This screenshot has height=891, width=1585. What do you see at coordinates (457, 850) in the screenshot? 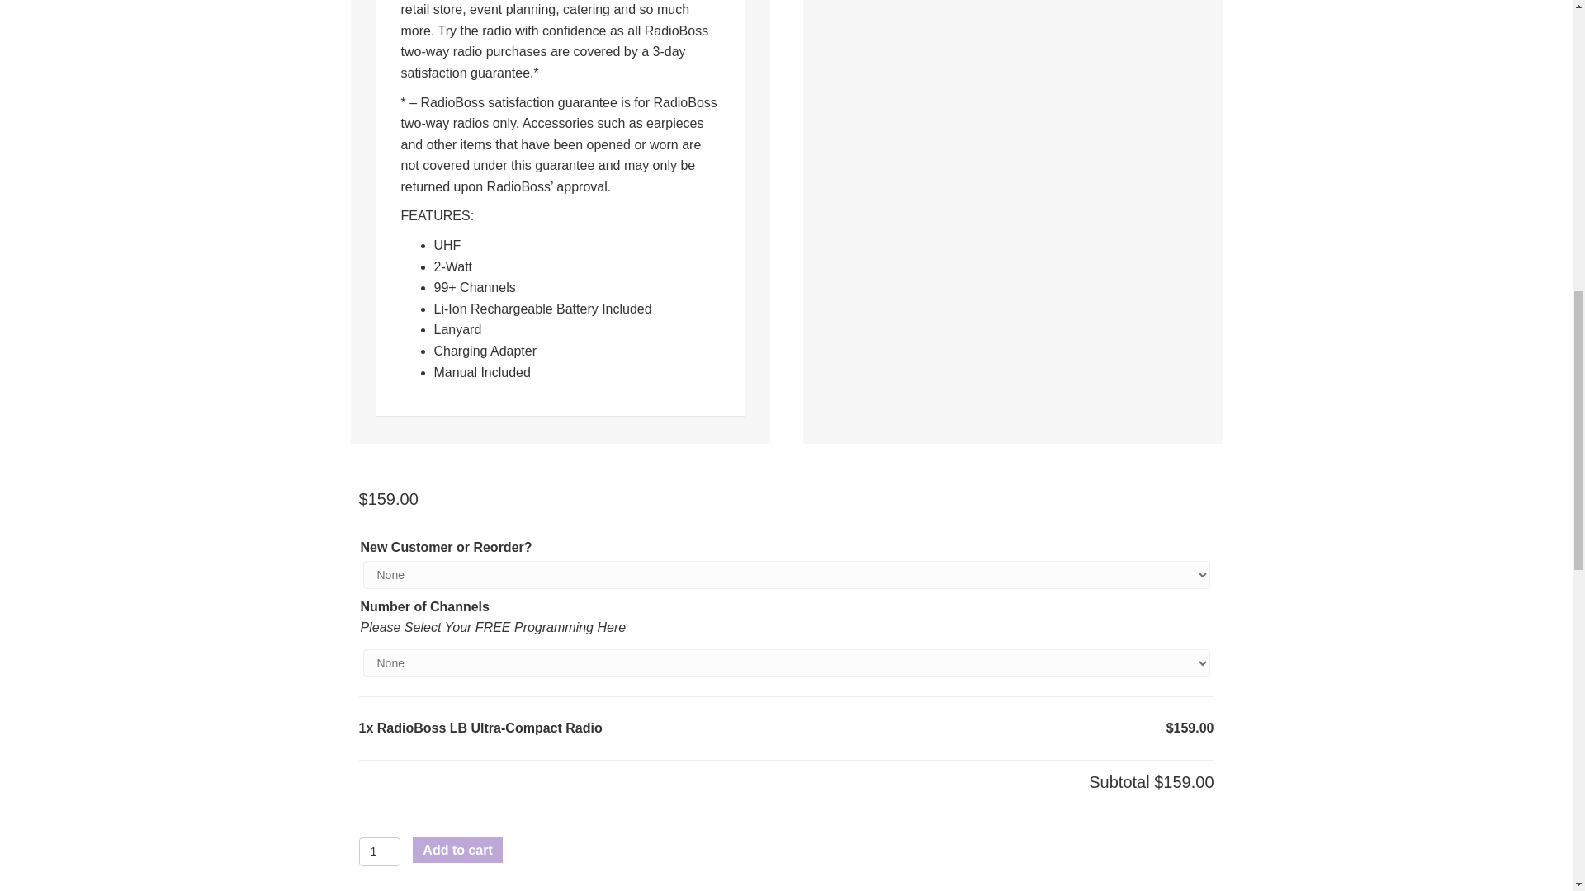
I see `Add to cart` at bounding box center [457, 850].